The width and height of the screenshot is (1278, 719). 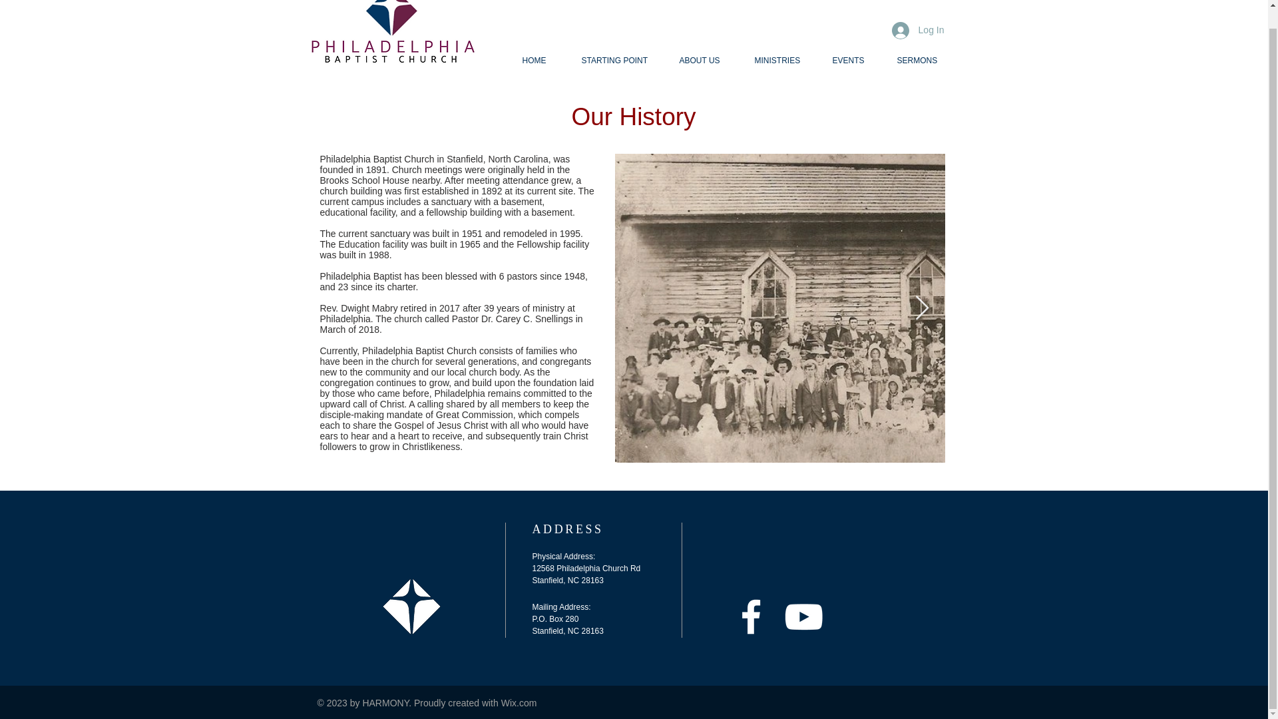 I want to click on STARTING POINT, so click(x=620, y=61).